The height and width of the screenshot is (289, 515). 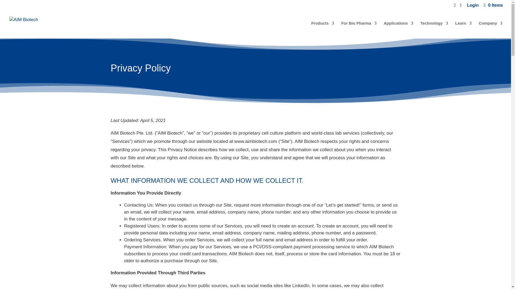 What do you see at coordinates (491, 30) in the screenshot?
I see `Company` at bounding box center [491, 30].